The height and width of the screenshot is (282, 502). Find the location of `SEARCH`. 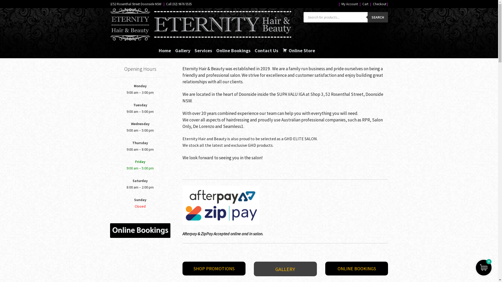

SEARCH is located at coordinates (378, 17).